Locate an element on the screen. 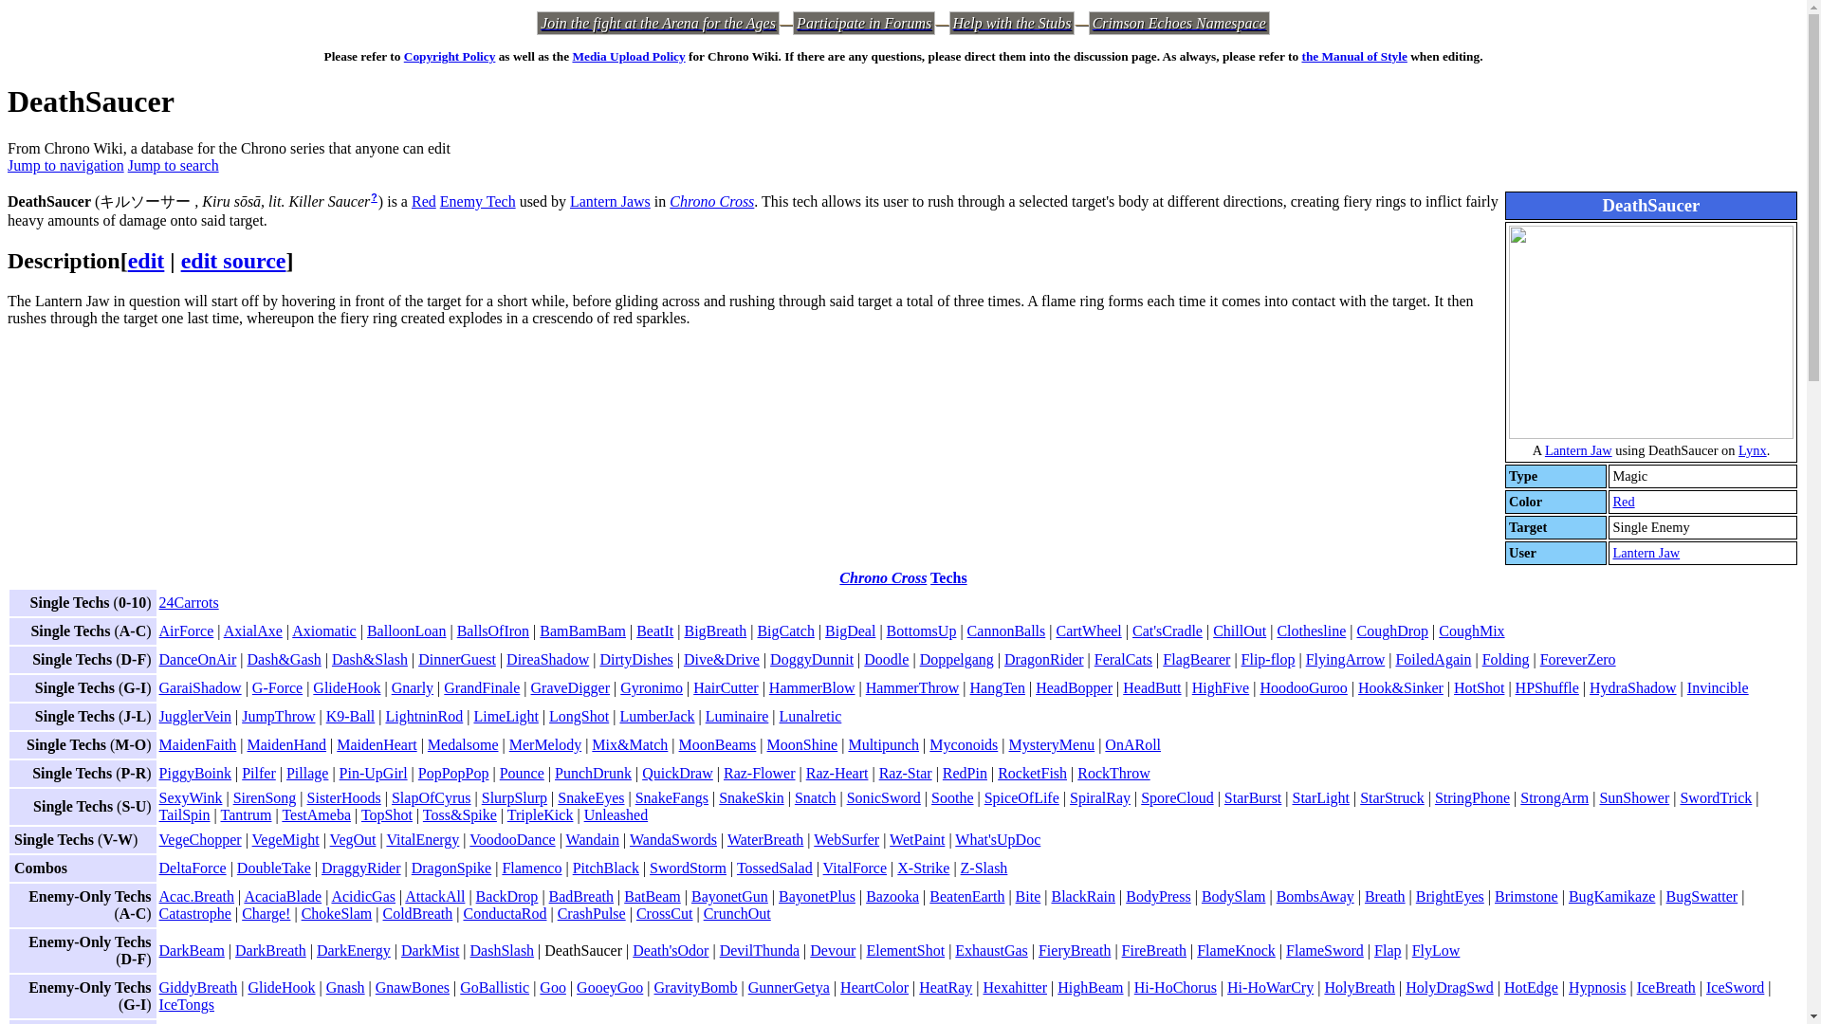 The height and width of the screenshot is (1024, 1821). Forum:Index is located at coordinates (863, 23).